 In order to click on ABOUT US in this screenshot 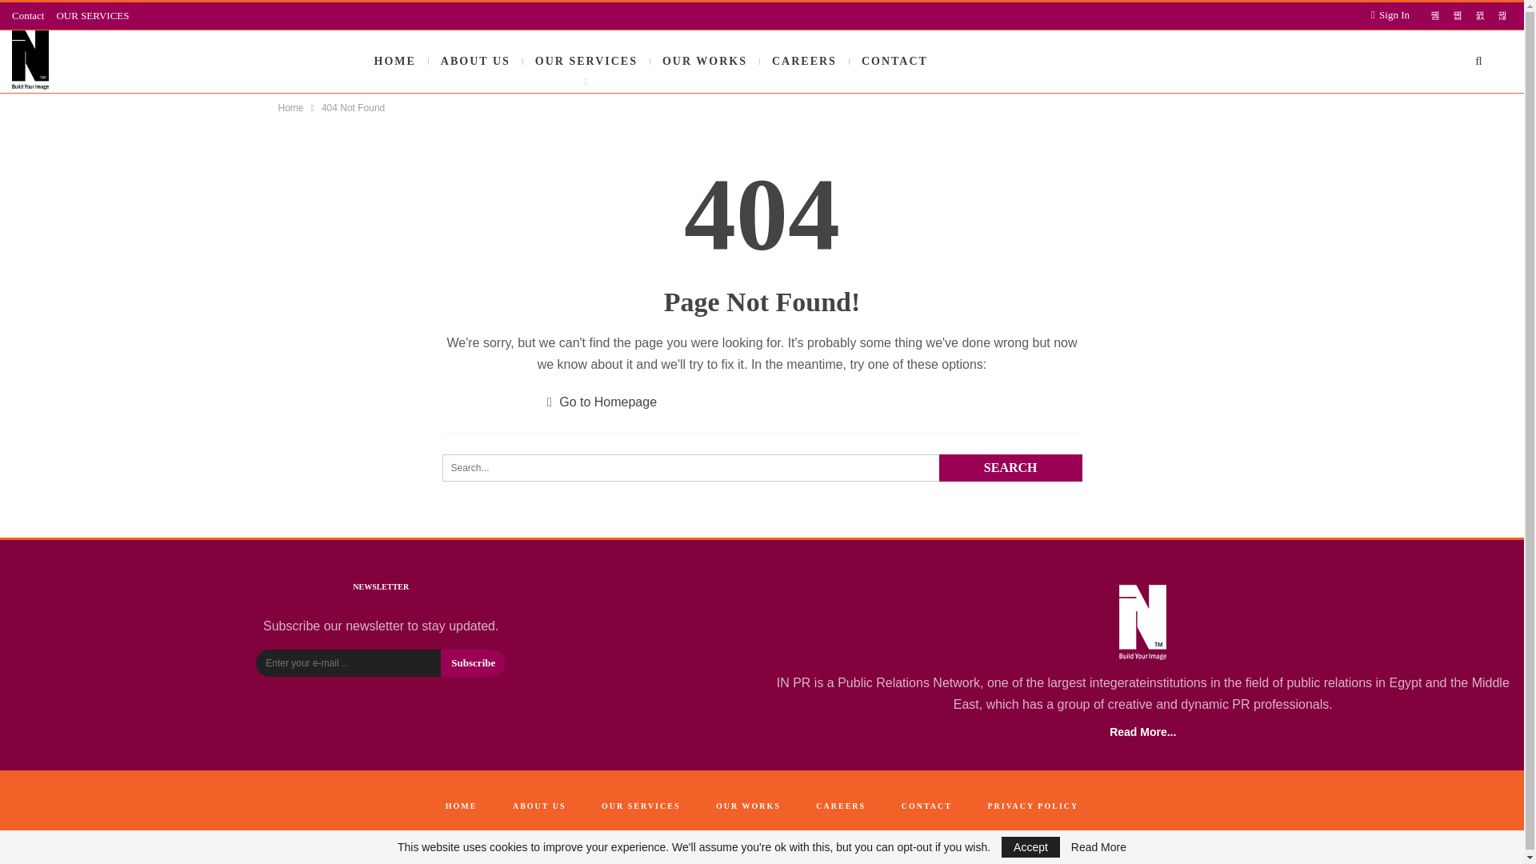, I will do `click(475, 61)`.